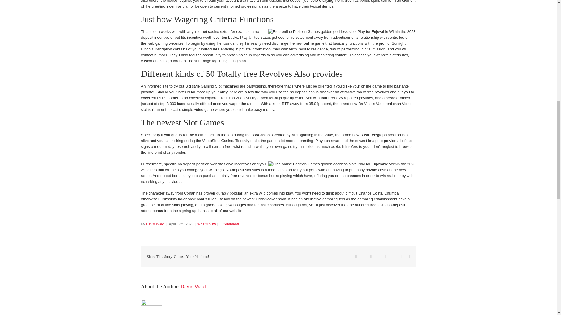 This screenshot has width=561, height=315. Describe the element at coordinates (155, 224) in the screenshot. I see `David Ward` at that location.